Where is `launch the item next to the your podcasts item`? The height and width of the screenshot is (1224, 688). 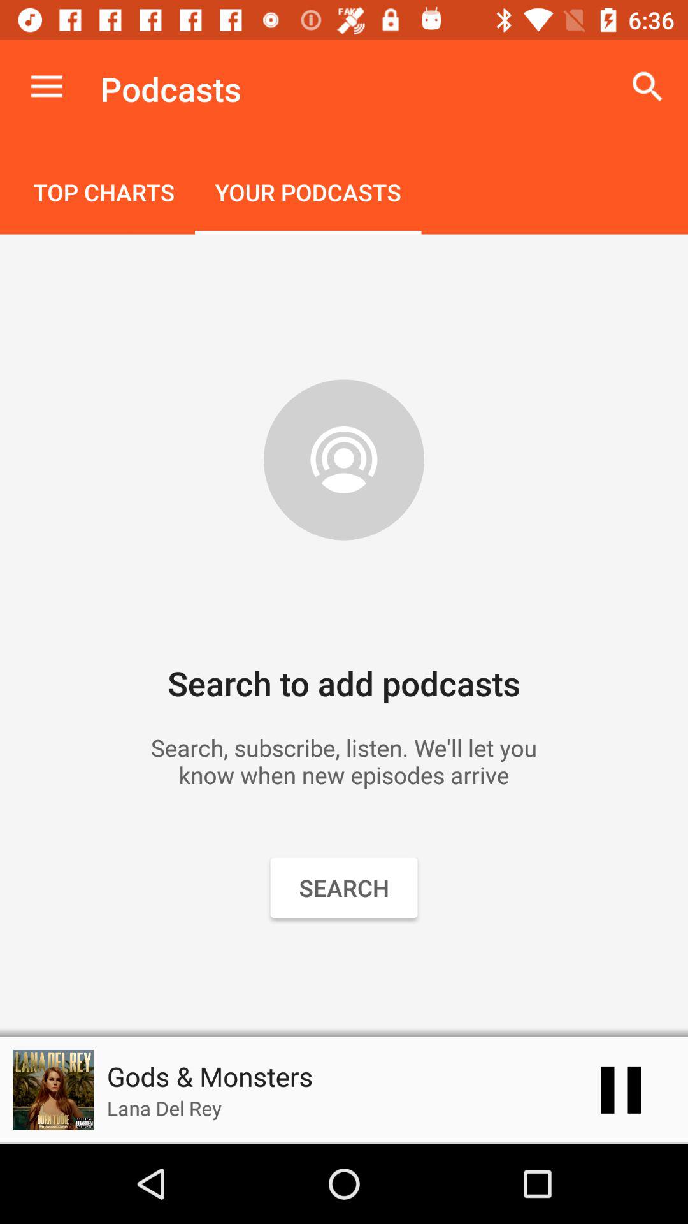 launch the item next to the your podcasts item is located at coordinates (104, 194).